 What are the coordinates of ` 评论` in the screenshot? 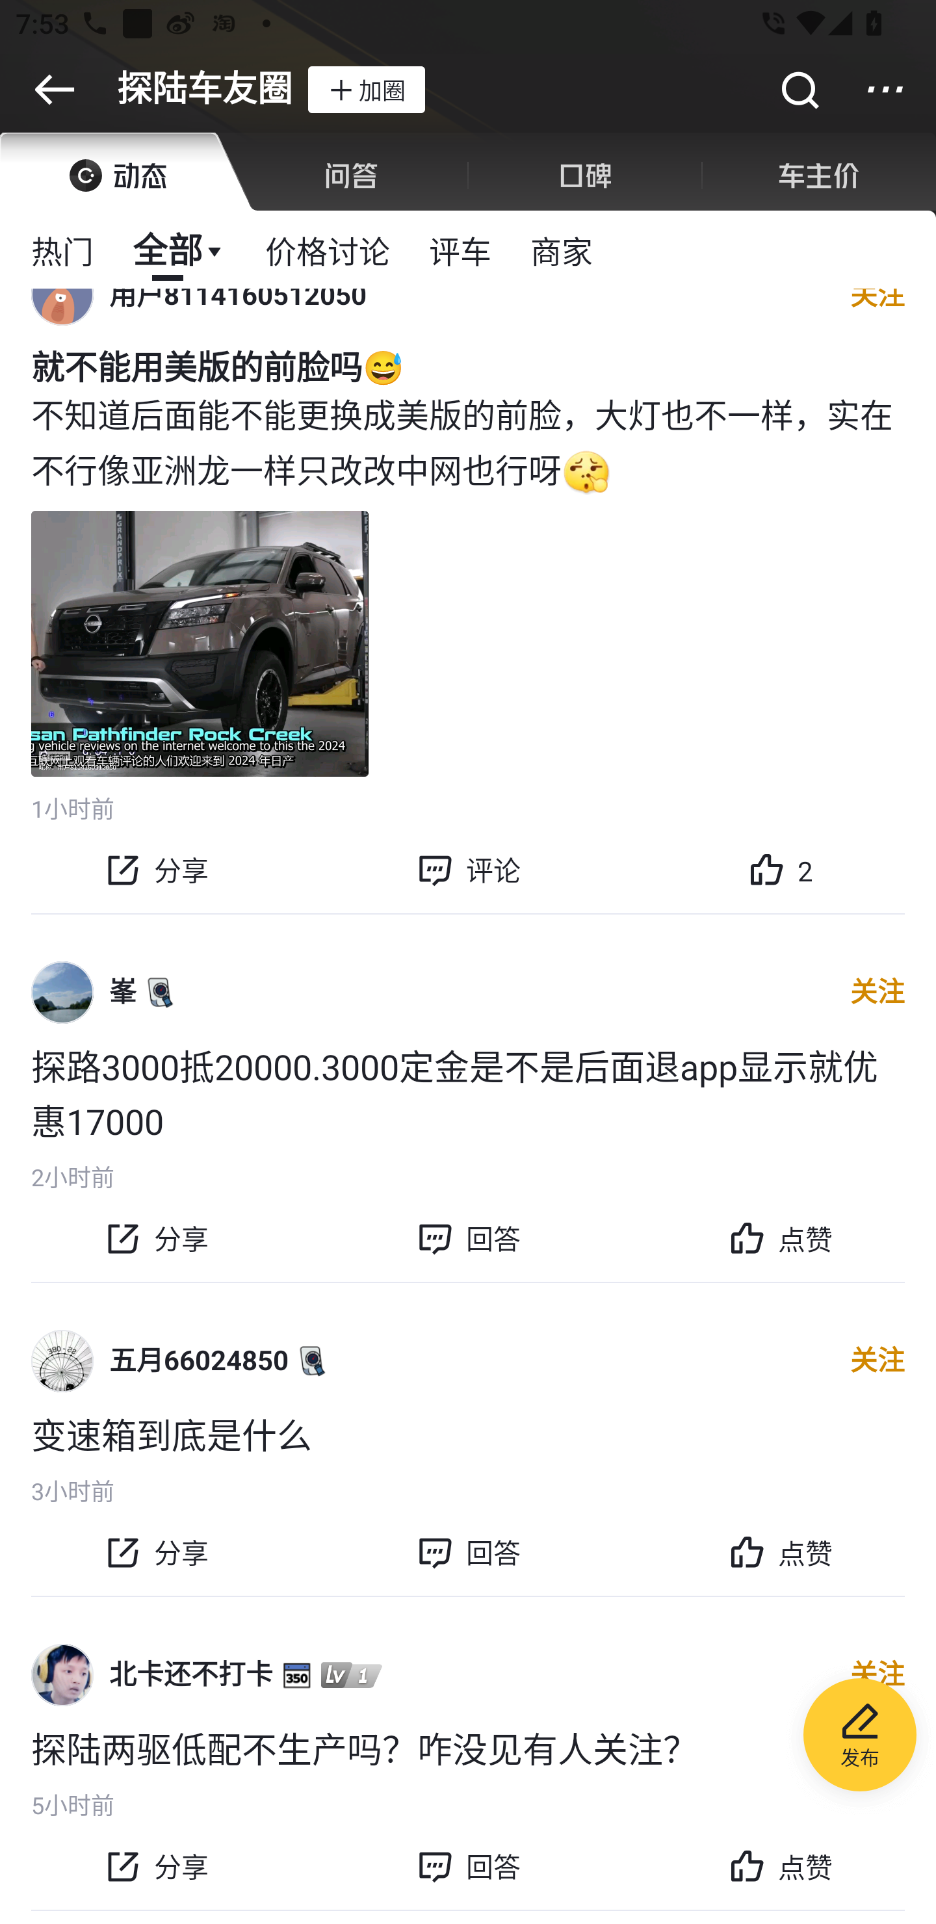 It's located at (468, 870).